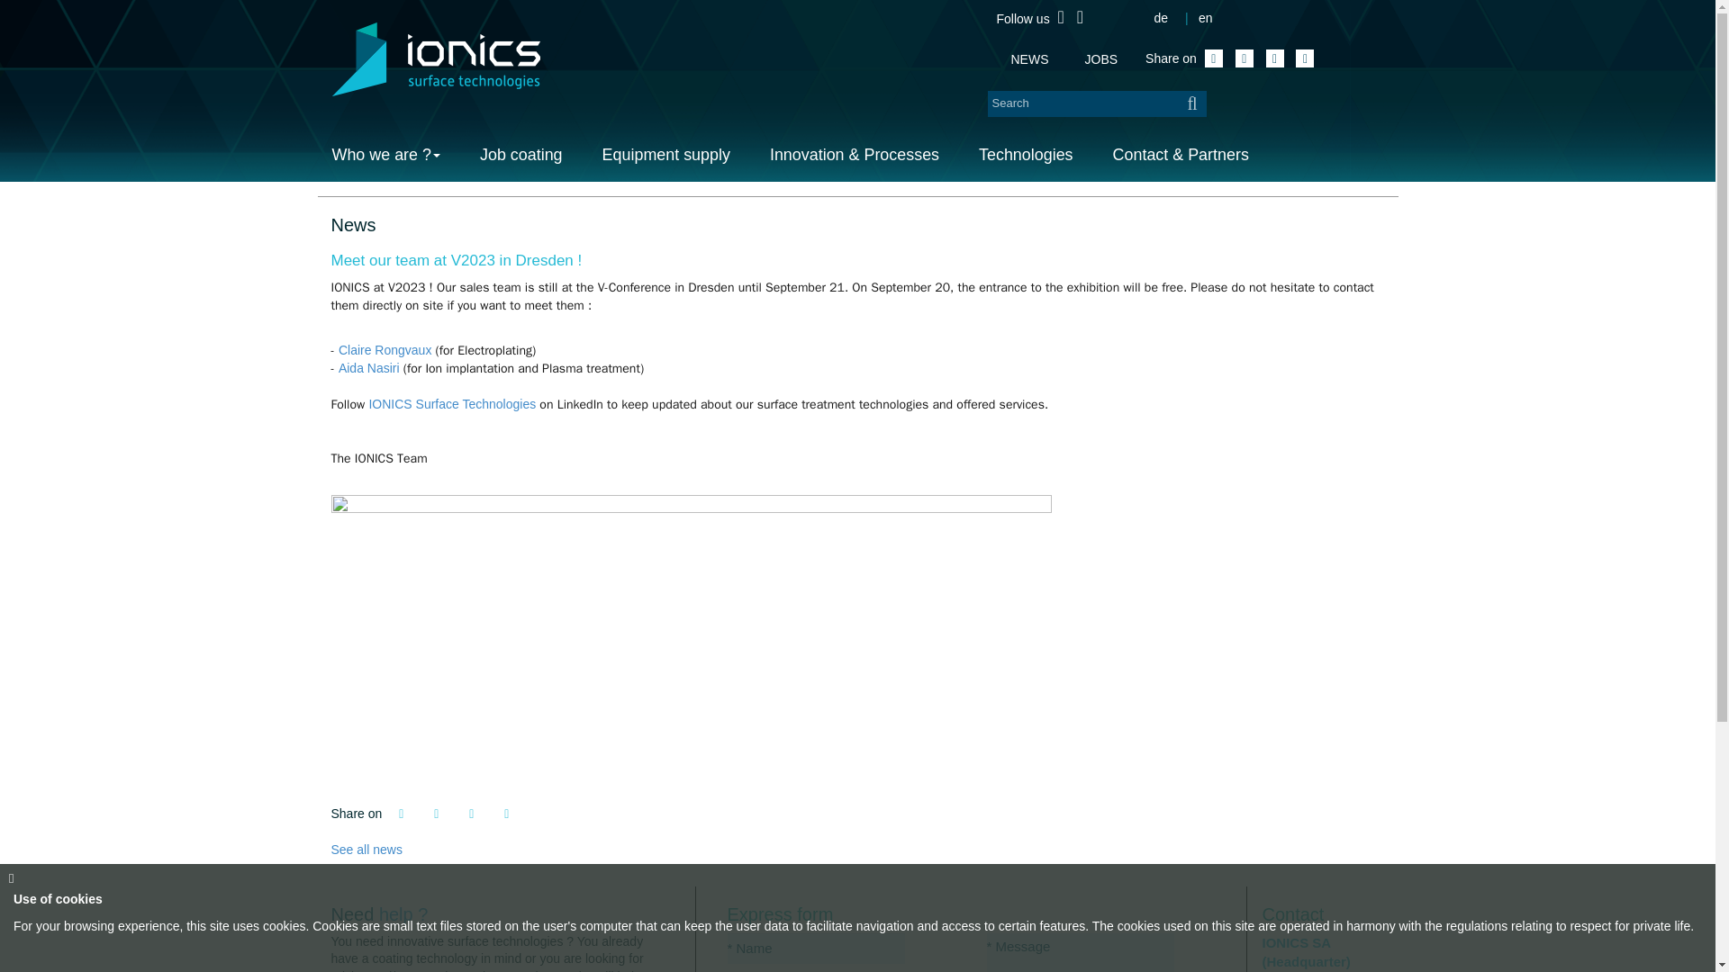 This screenshot has height=972, width=1729. Describe the element at coordinates (1081, 952) in the screenshot. I see `These field cannot be empty` at that location.